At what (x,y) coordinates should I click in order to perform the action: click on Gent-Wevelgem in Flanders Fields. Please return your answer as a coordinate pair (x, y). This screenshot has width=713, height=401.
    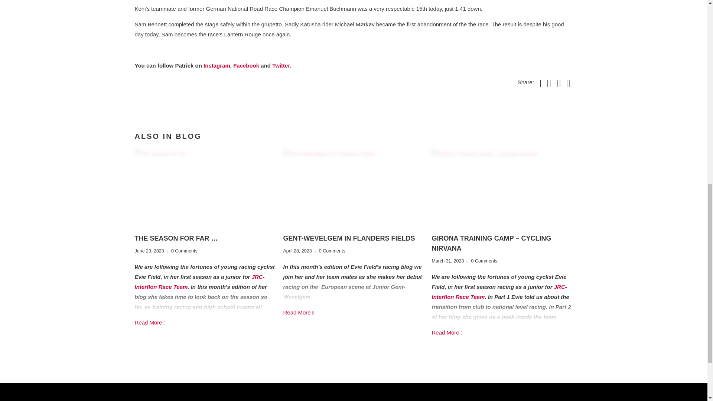
    Looking at the image, I should click on (349, 238).